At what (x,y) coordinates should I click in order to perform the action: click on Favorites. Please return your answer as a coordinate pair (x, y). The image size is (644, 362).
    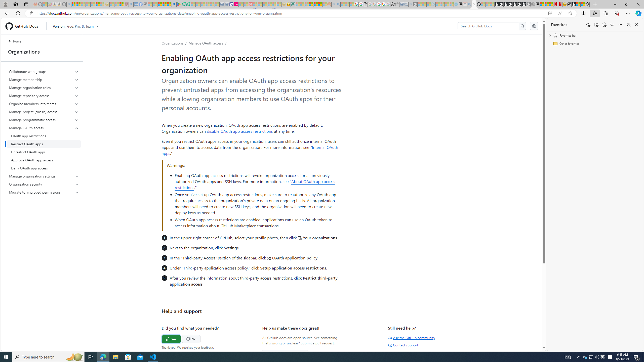
    Looking at the image, I should click on (587, 4).